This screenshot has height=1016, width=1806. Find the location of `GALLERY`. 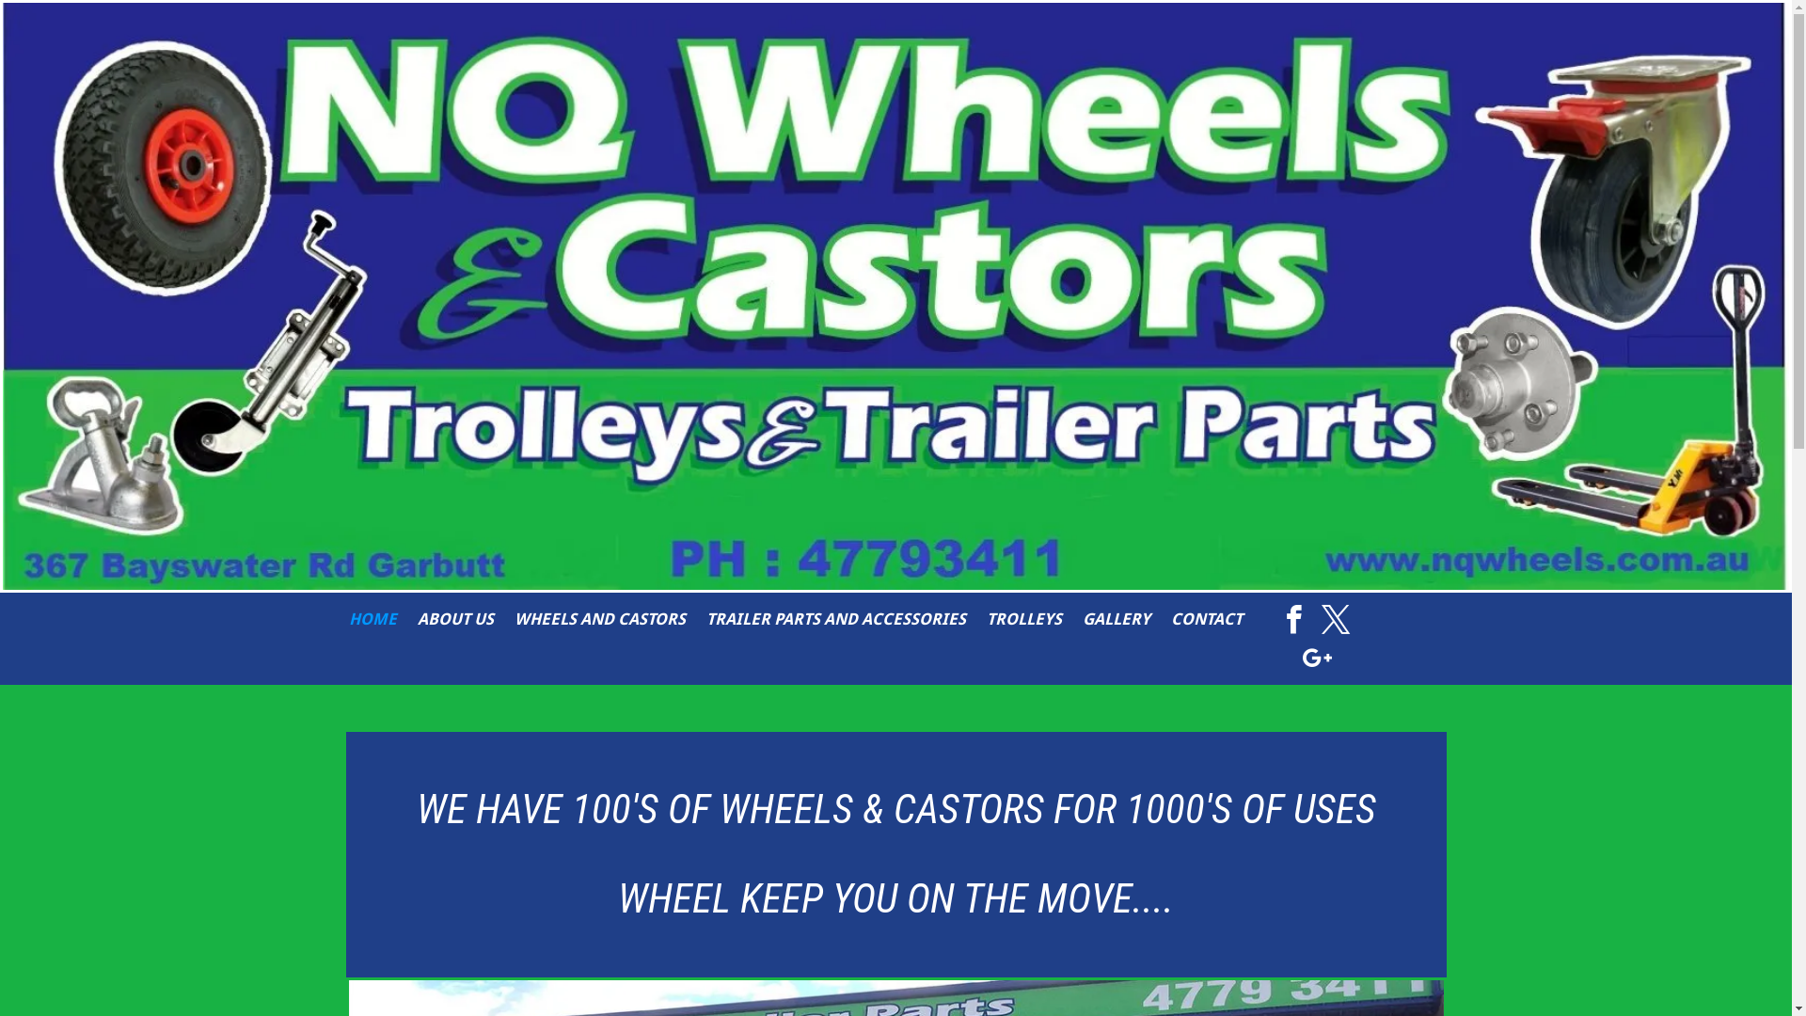

GALLERY is located at coordinates (1117, 619).